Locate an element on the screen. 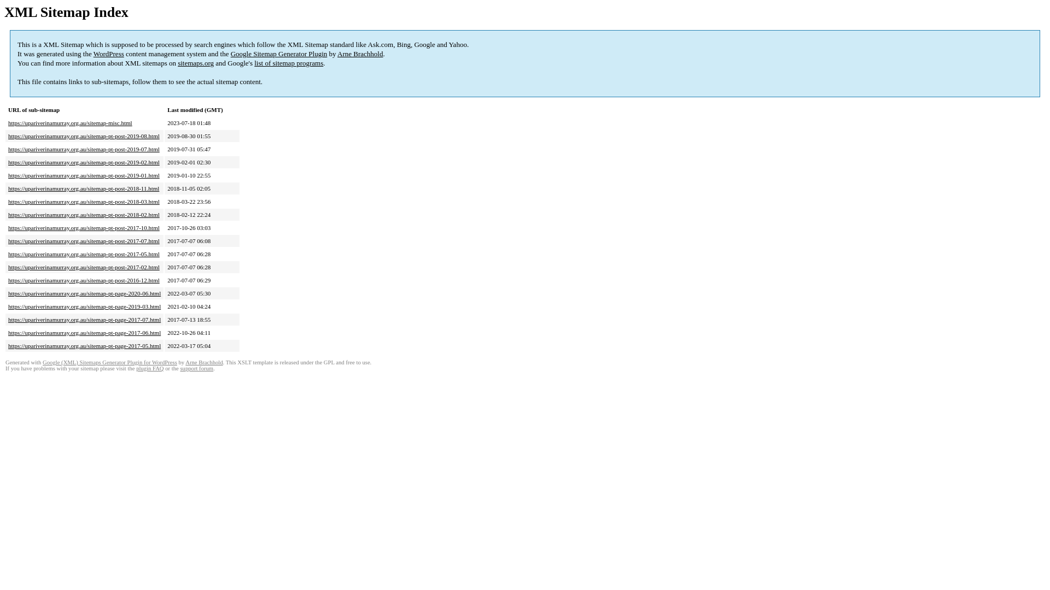 Image resolution: width=1050 pixels, height=590 pixels. Google (XML) Sitemaps Generator Plugin for WordPress is located at coordinates (110, 363).